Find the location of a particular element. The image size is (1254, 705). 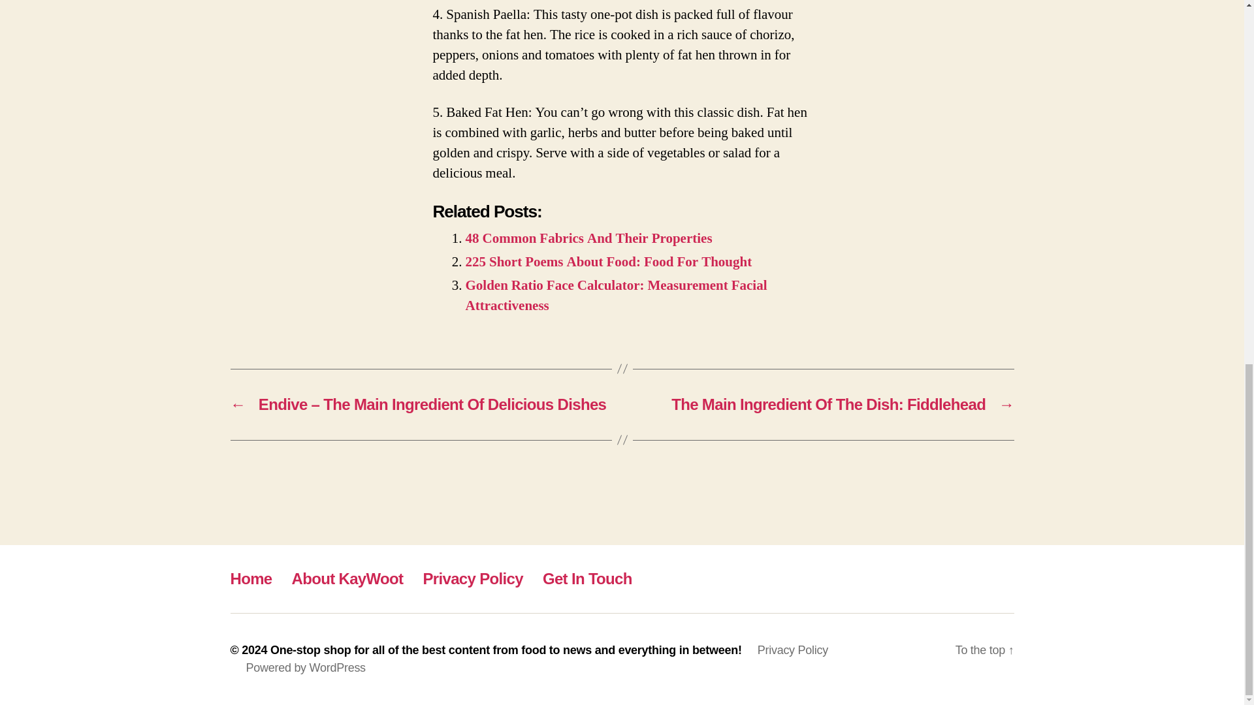

225 Short Poems About Food: Food For Thought is located at coordinates (608, 261).